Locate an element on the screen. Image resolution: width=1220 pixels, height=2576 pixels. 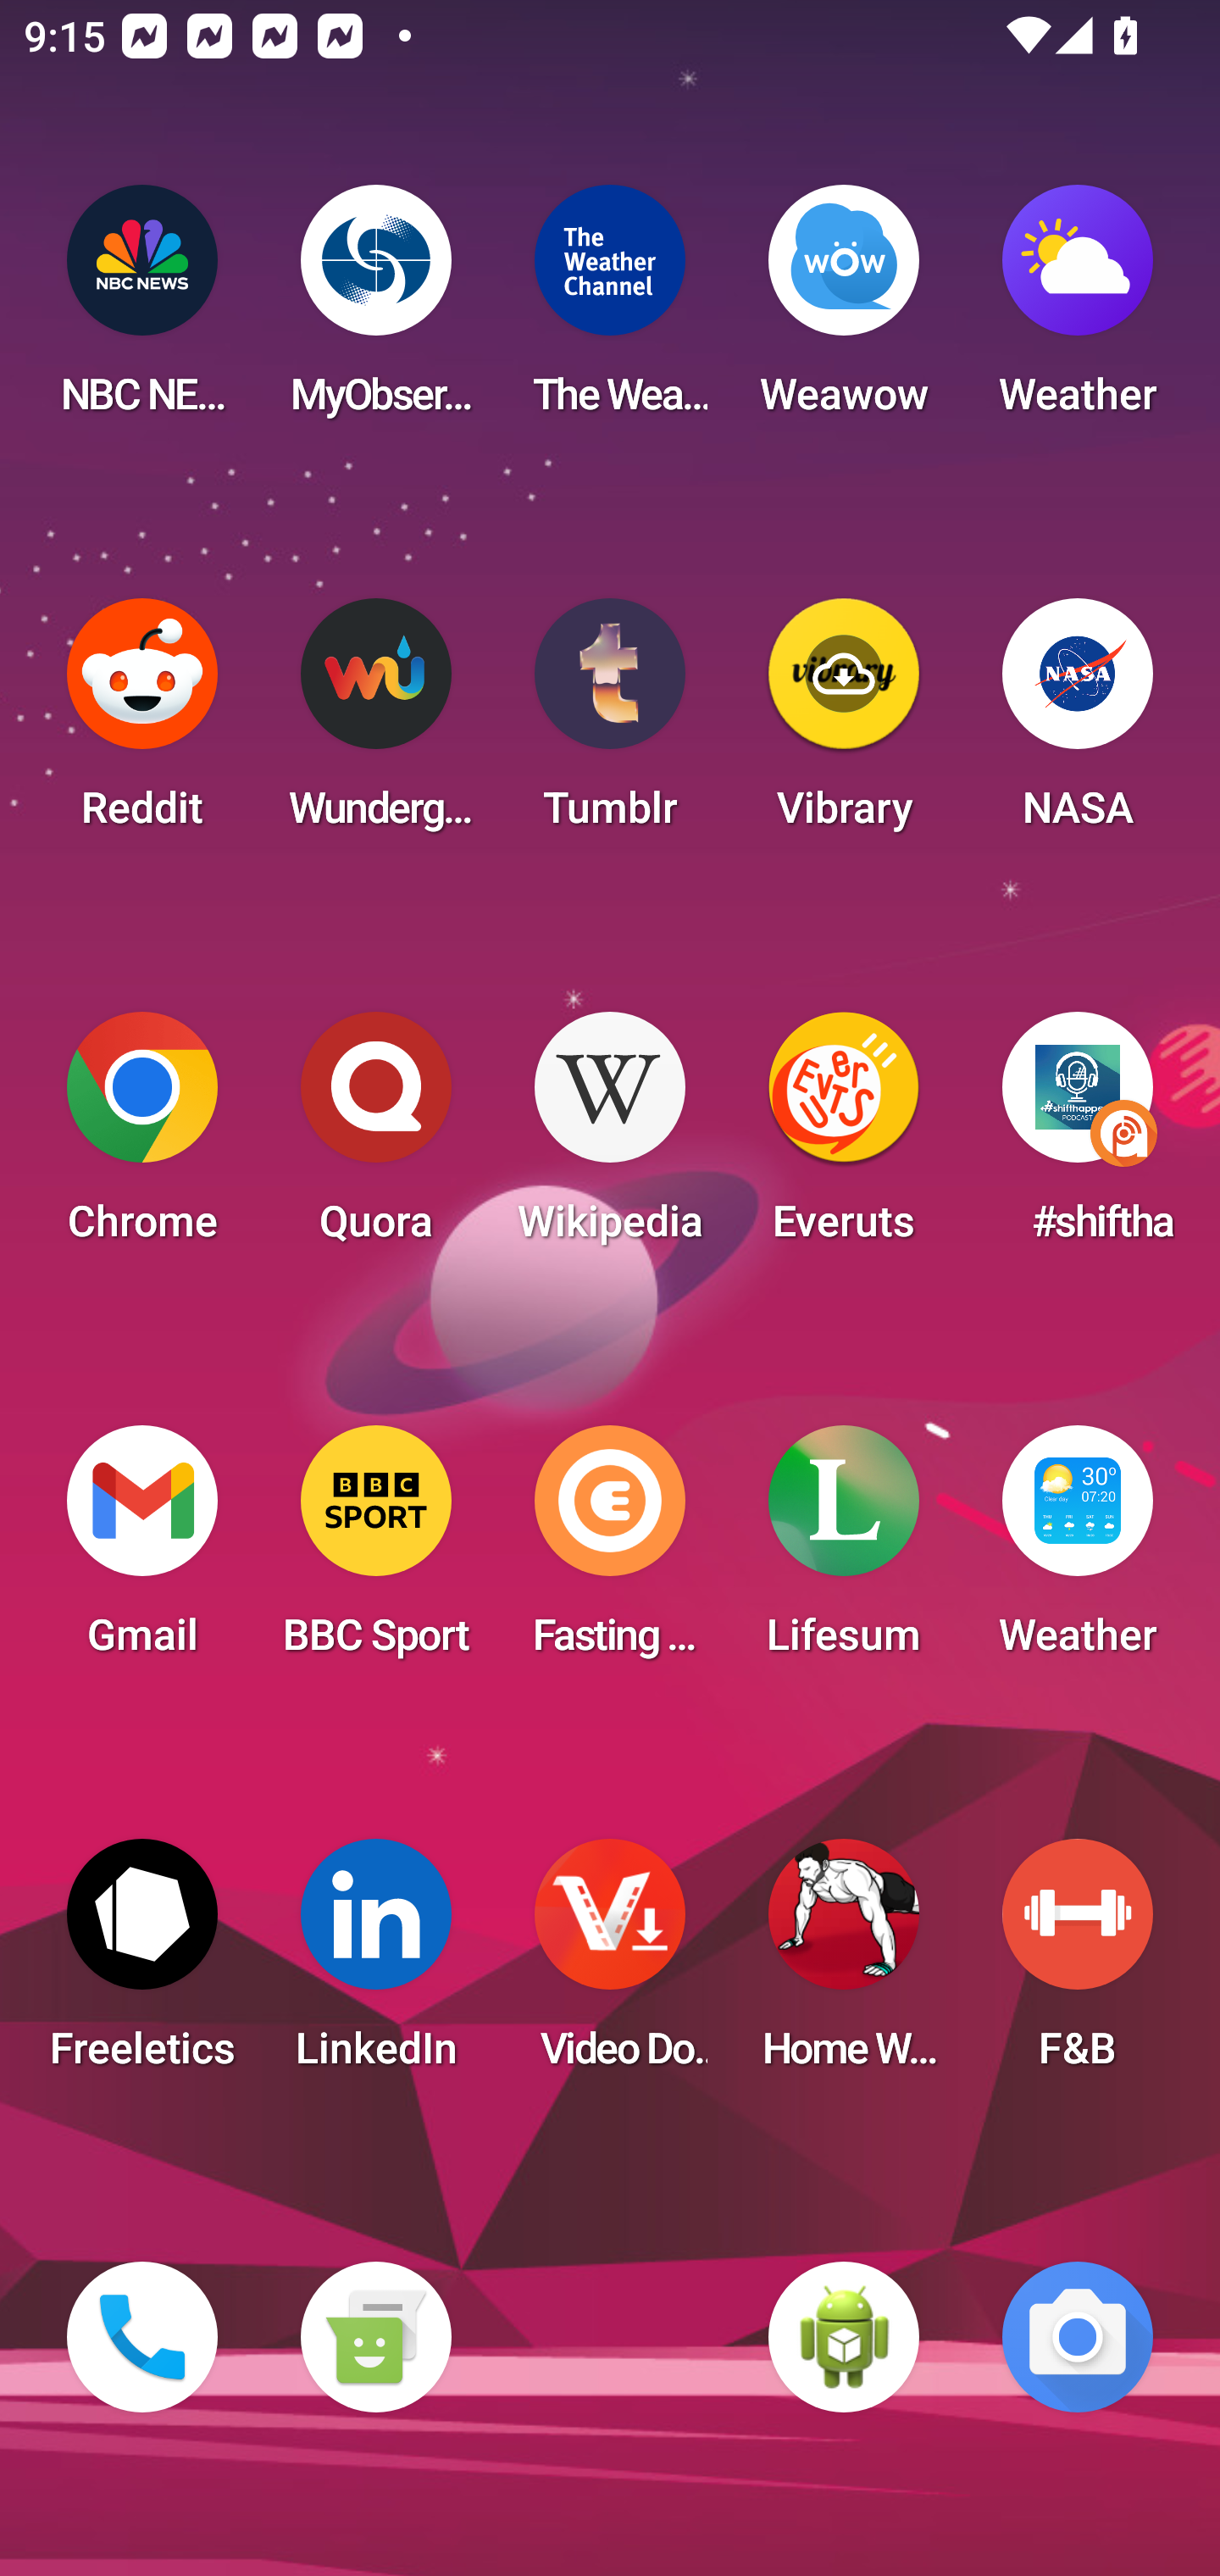
Reddit is located at coordinates (142, 724).